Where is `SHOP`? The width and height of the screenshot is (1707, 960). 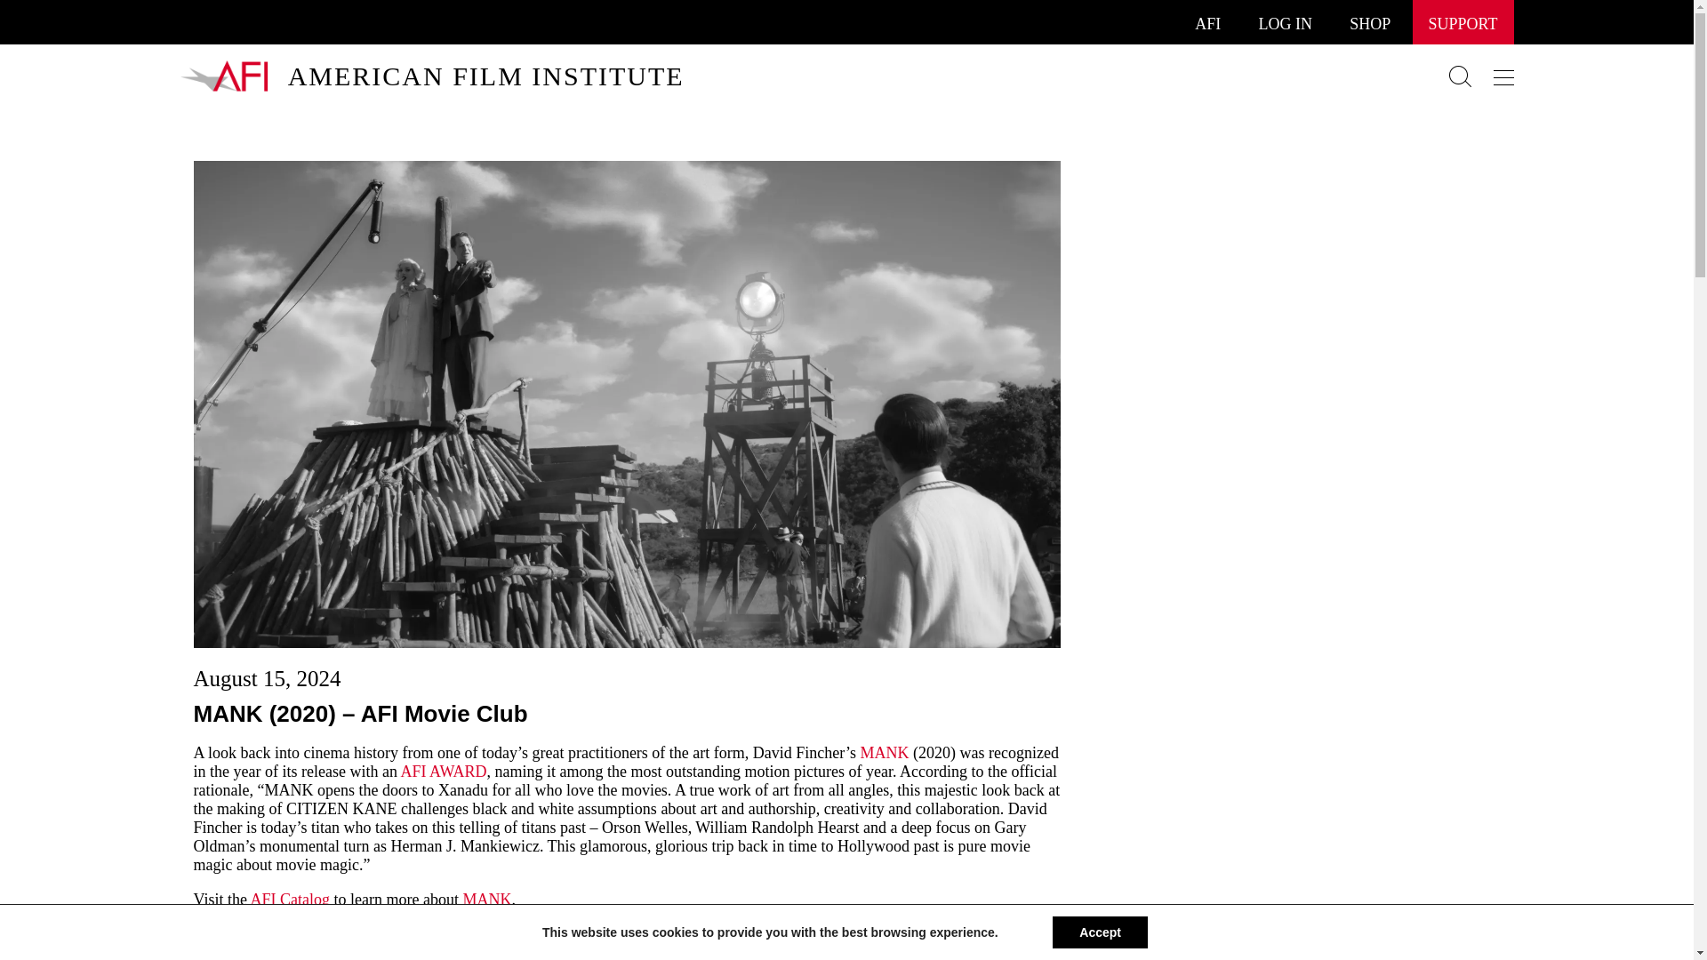 SHOP is located at coordinates (1370, 23).